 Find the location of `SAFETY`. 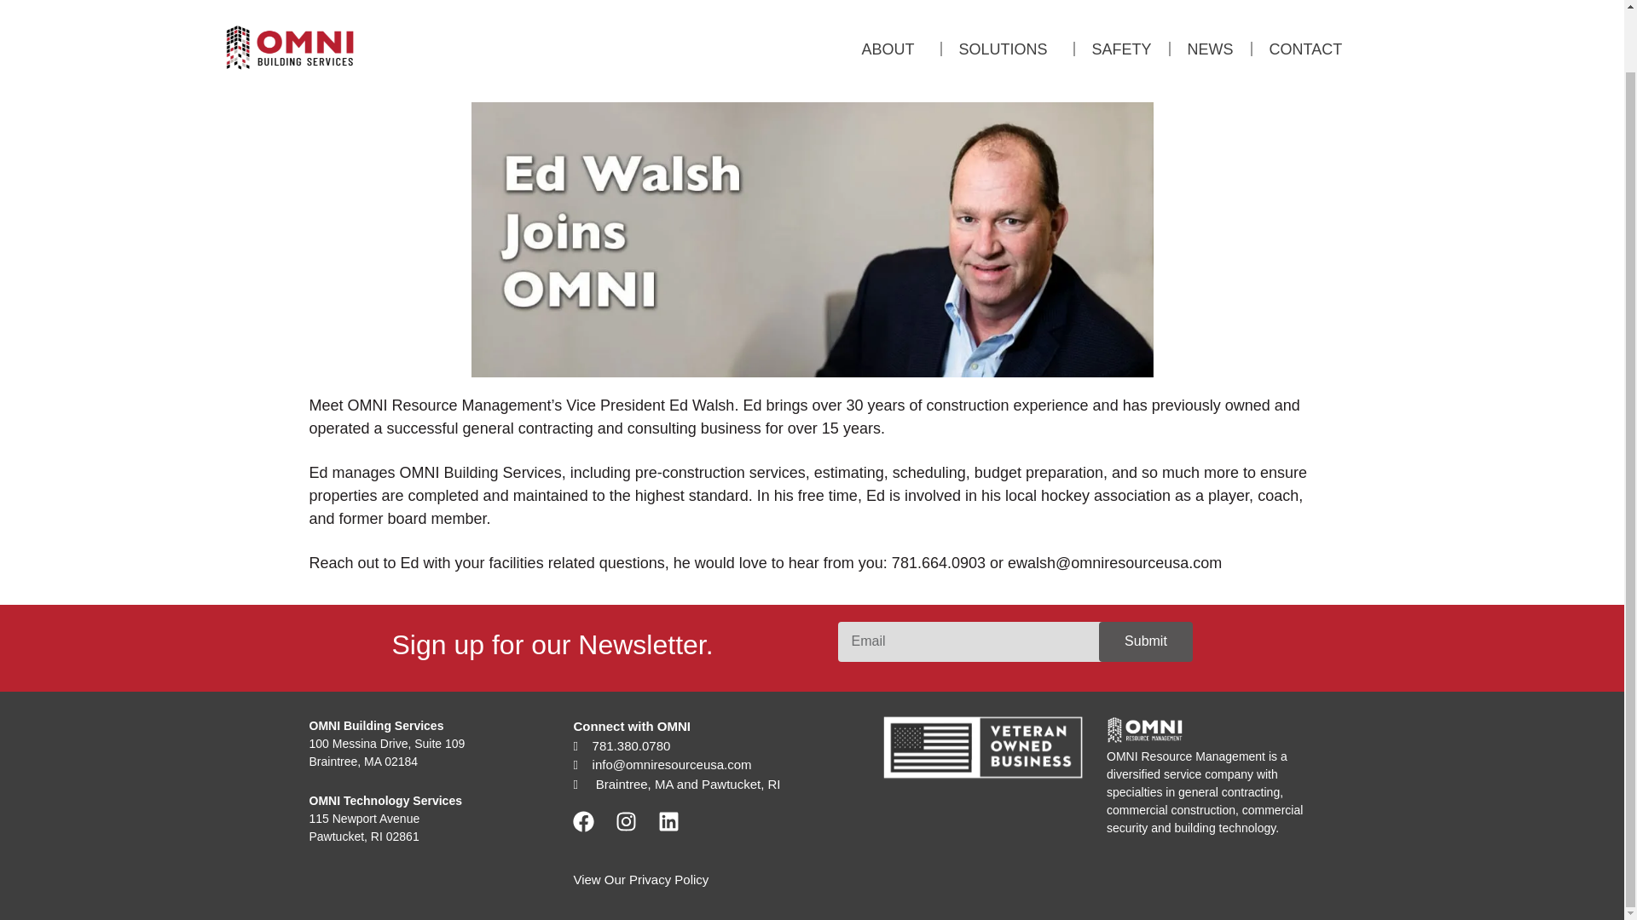

SAFETY is located at coordinates (1122, 2).